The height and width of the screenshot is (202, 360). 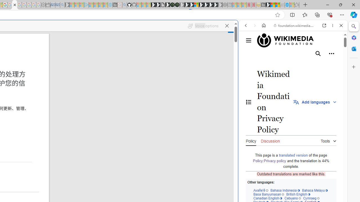 What do you see at coordinates (311, 198) in the screenshot?
I see `Cymraeg` at bounding box center [311, 198].